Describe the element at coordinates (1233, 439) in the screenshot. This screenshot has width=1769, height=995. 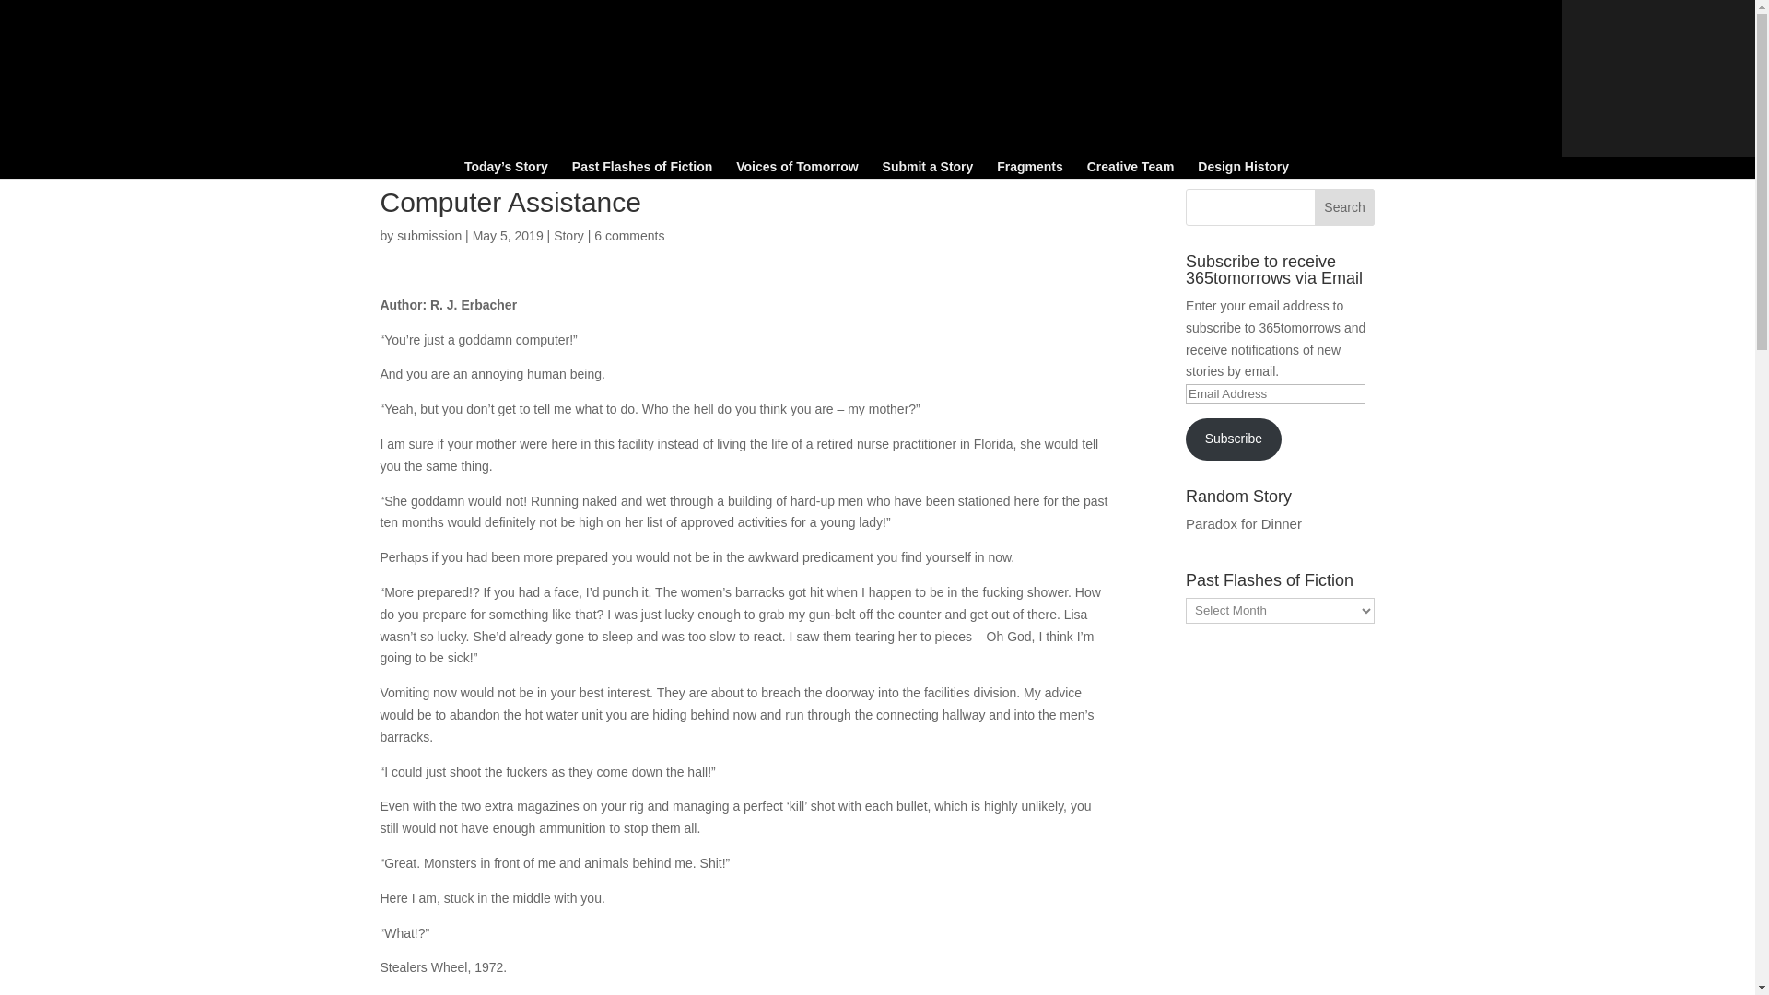
I see `Subscribe` at that location.